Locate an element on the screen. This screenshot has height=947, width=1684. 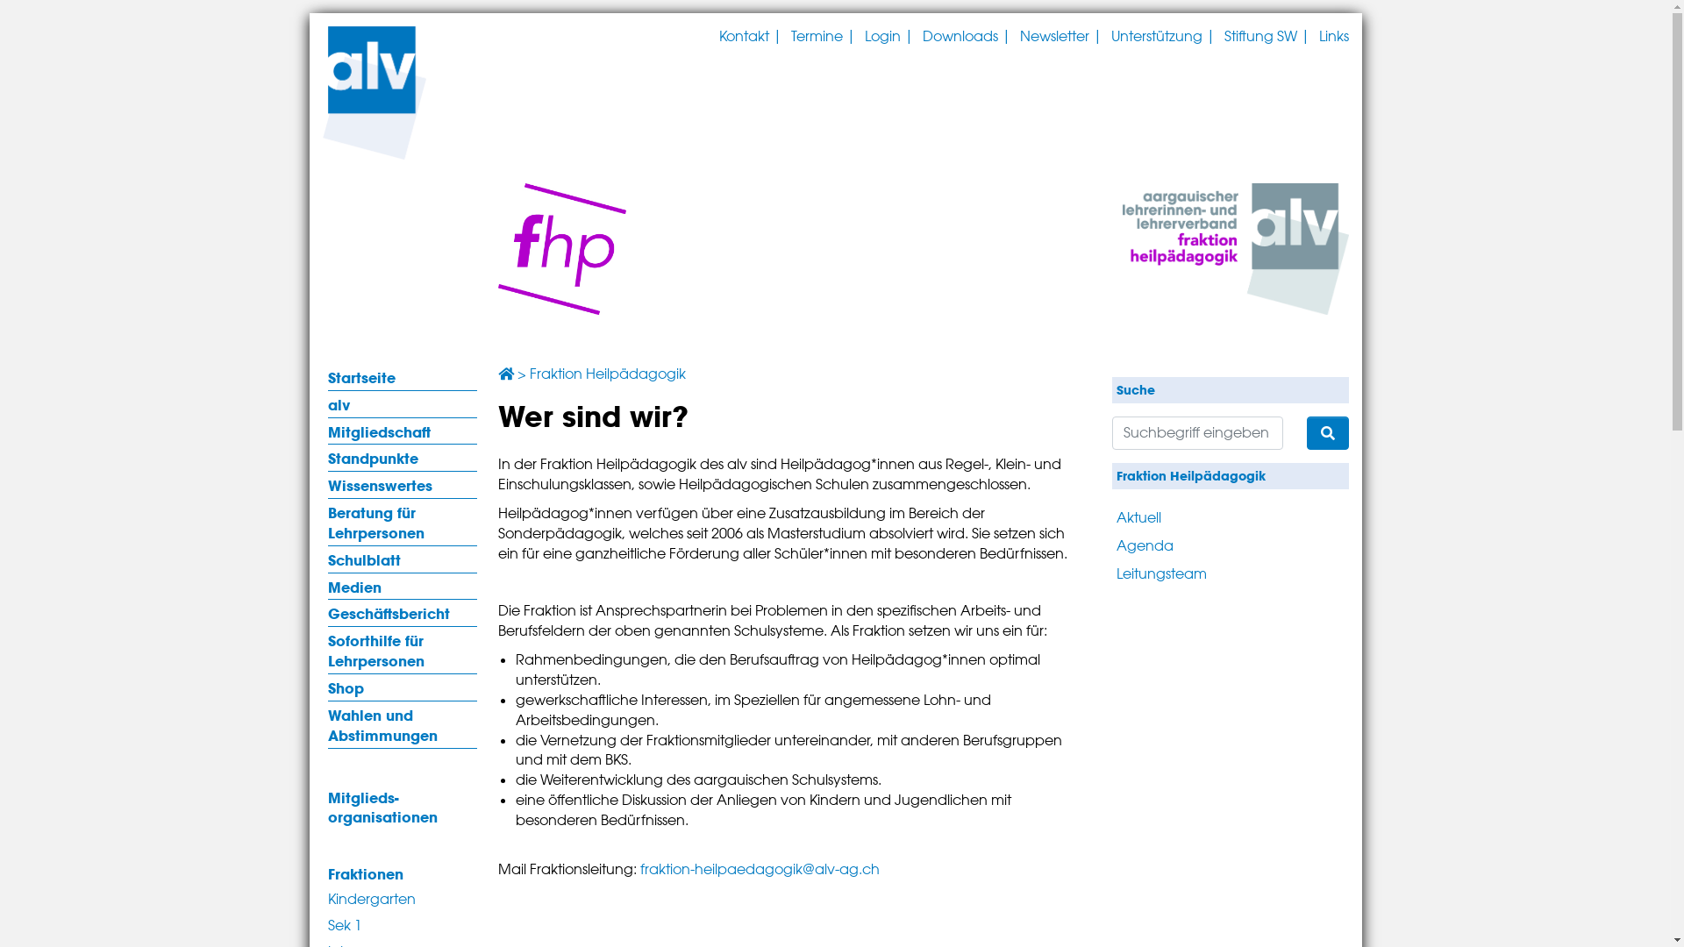
Newsletter is located at coordinates (1054, 37).